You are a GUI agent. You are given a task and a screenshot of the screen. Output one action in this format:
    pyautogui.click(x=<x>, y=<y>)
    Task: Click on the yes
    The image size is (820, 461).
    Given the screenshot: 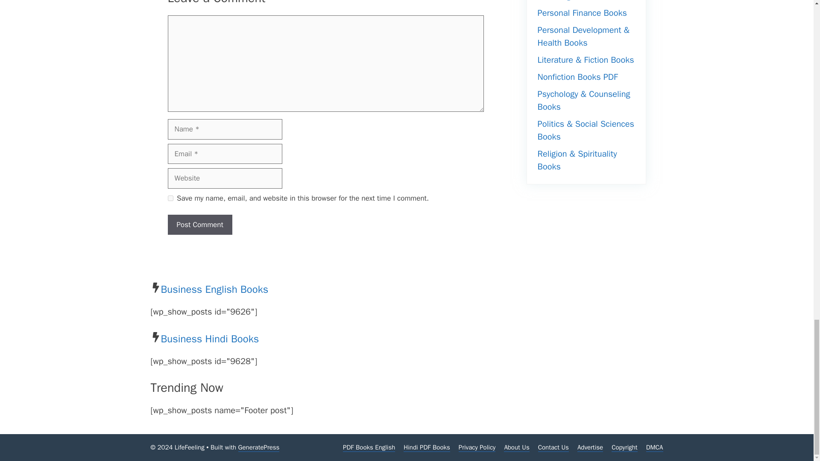 What is the action you would take?
    pyautogui.click(x=170, y=198)
    